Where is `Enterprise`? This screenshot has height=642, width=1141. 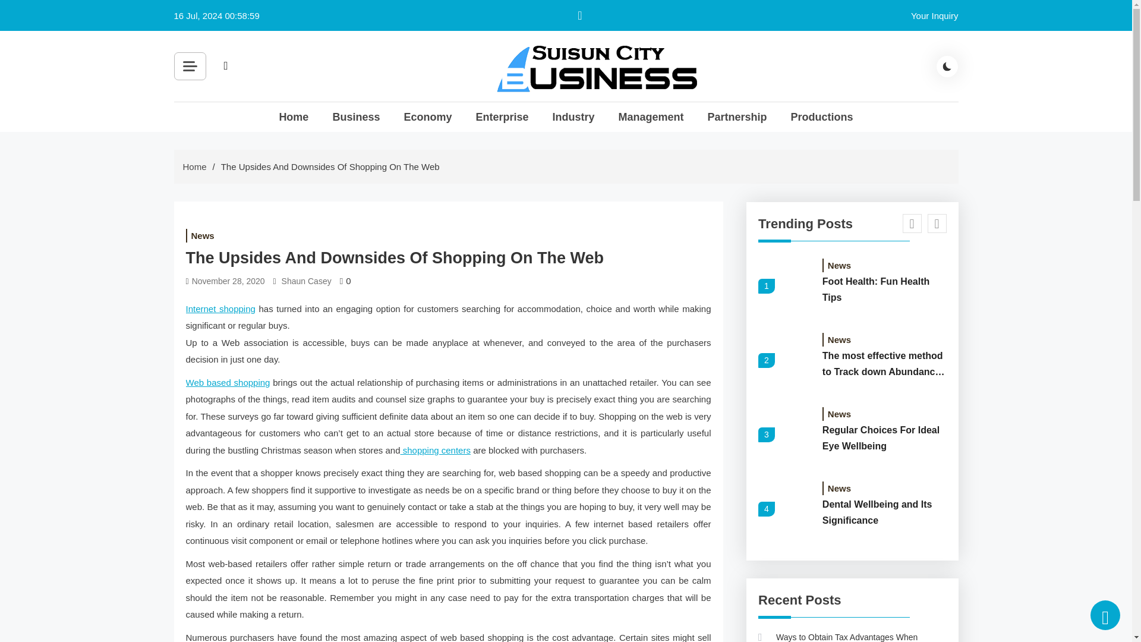
Enterprise is located at coordinates (502, 117).